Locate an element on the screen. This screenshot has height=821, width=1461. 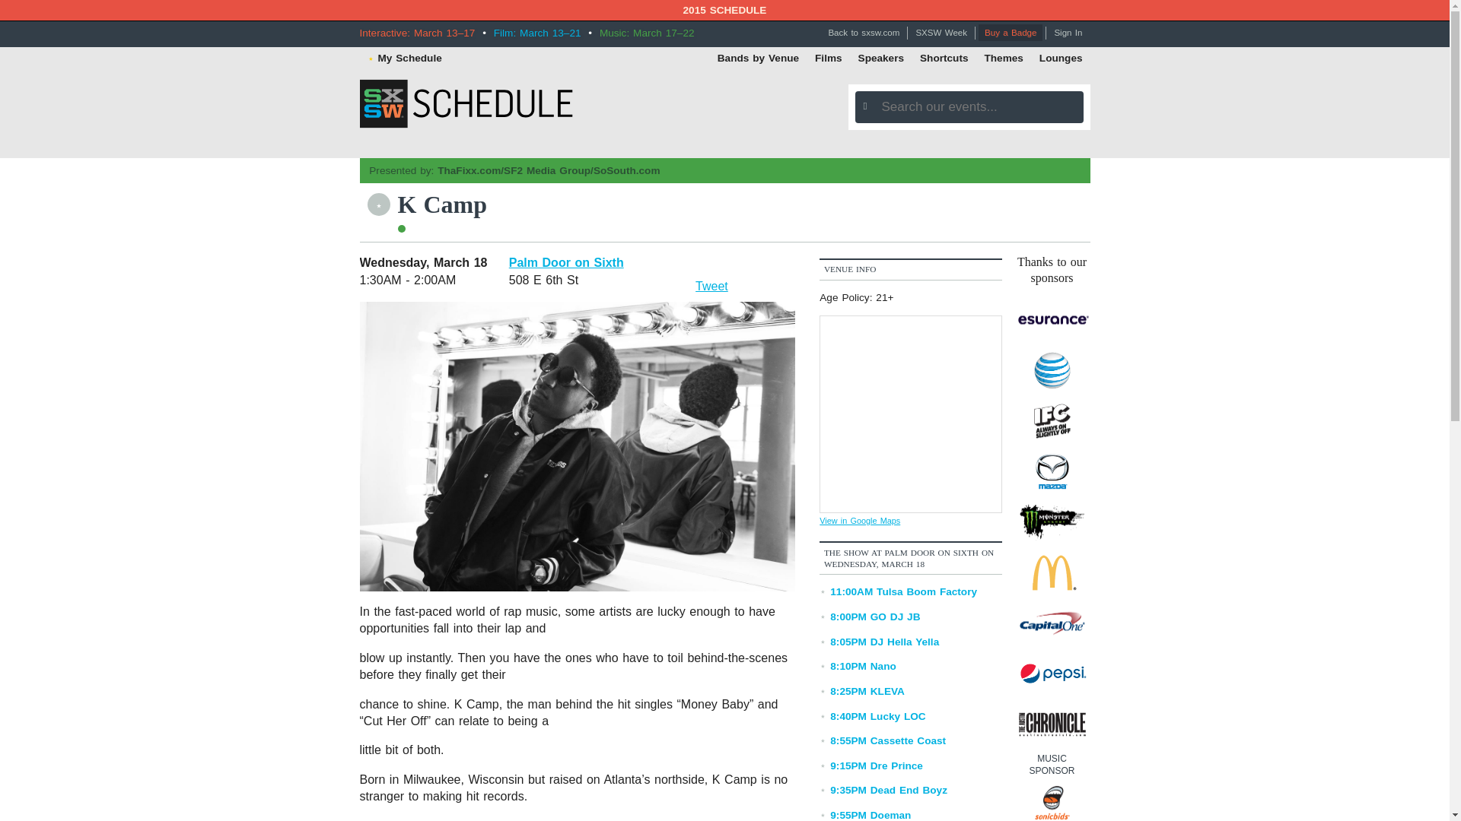
Shortcuts is located at coordinates (944, 57).